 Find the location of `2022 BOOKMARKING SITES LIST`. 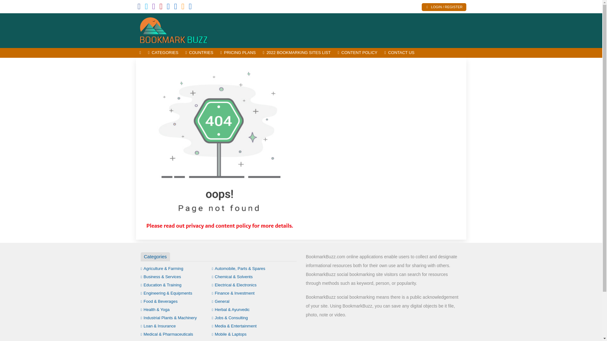

2022 BOOKMARKING SITES LIST is located at coordinates (297, 53).